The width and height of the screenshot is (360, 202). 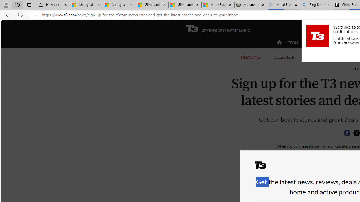 What do you see at coordinates (218, 28) in the screenshot?
I see `T3 27 YEARS OF SMARTER LIVING` at bounding box center [218, 28].